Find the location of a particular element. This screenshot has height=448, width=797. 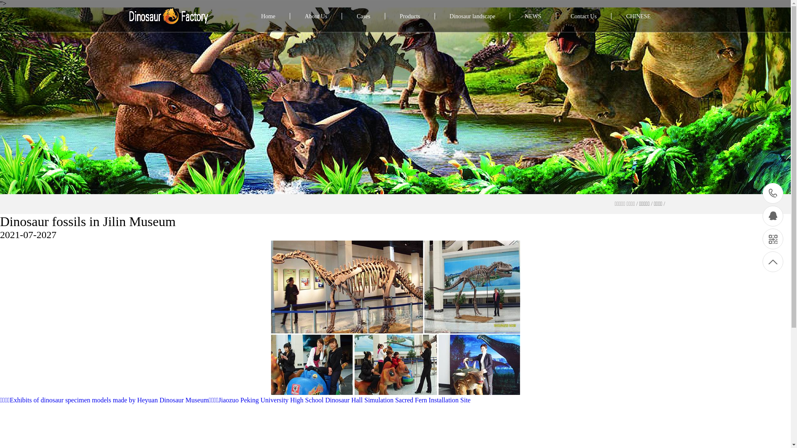

About Us is located at coordinates (316, 17).